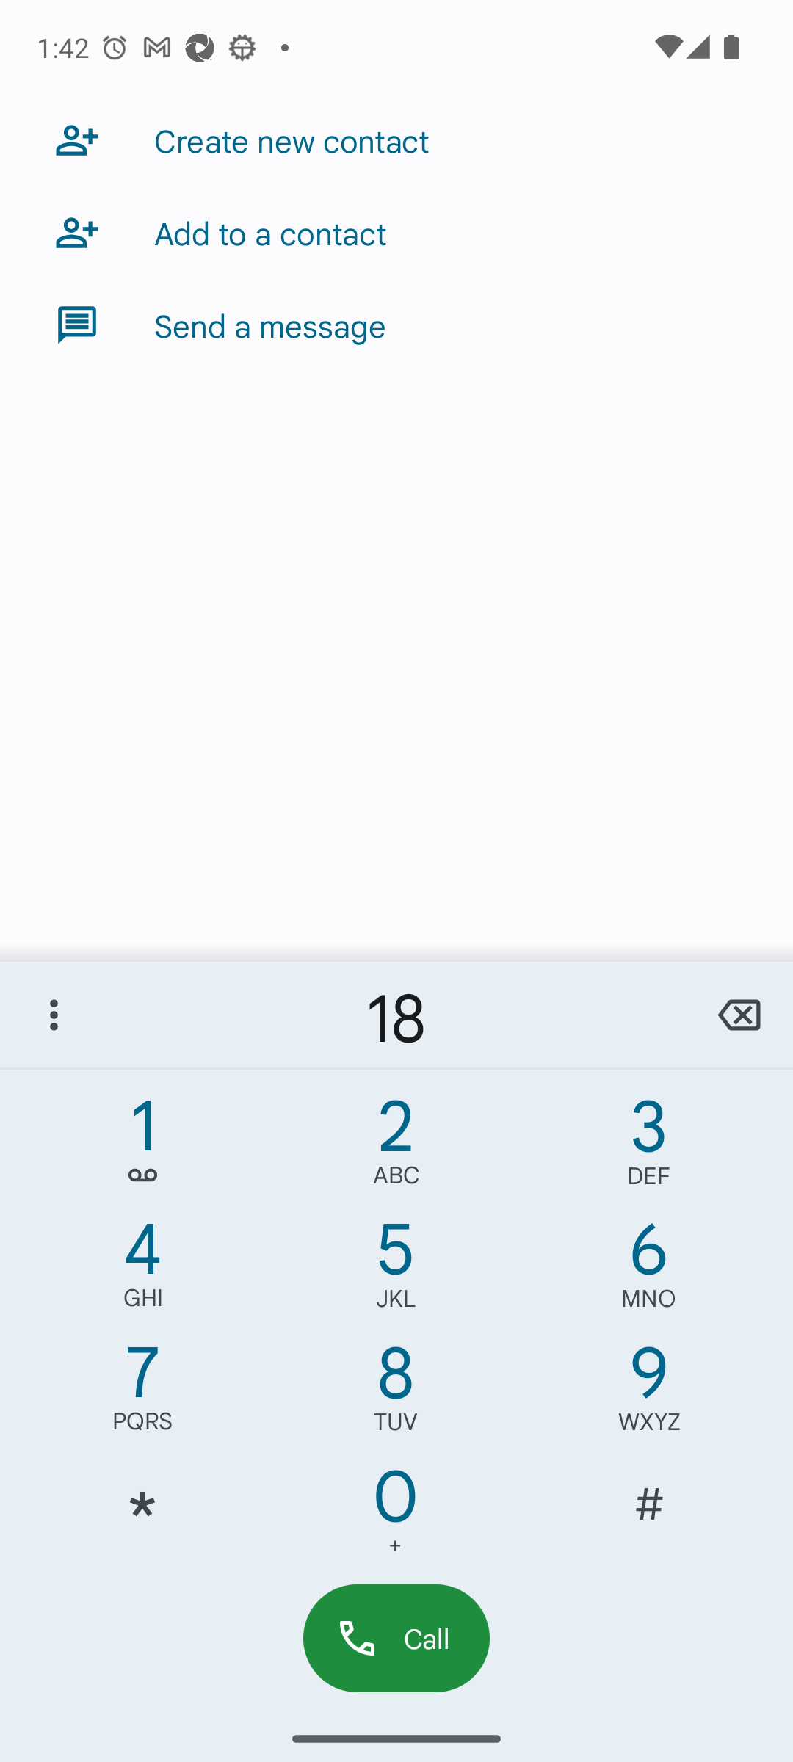  Describe the element at coordinates (739, 1015) in the screenshot. I see `backspace` at that location.